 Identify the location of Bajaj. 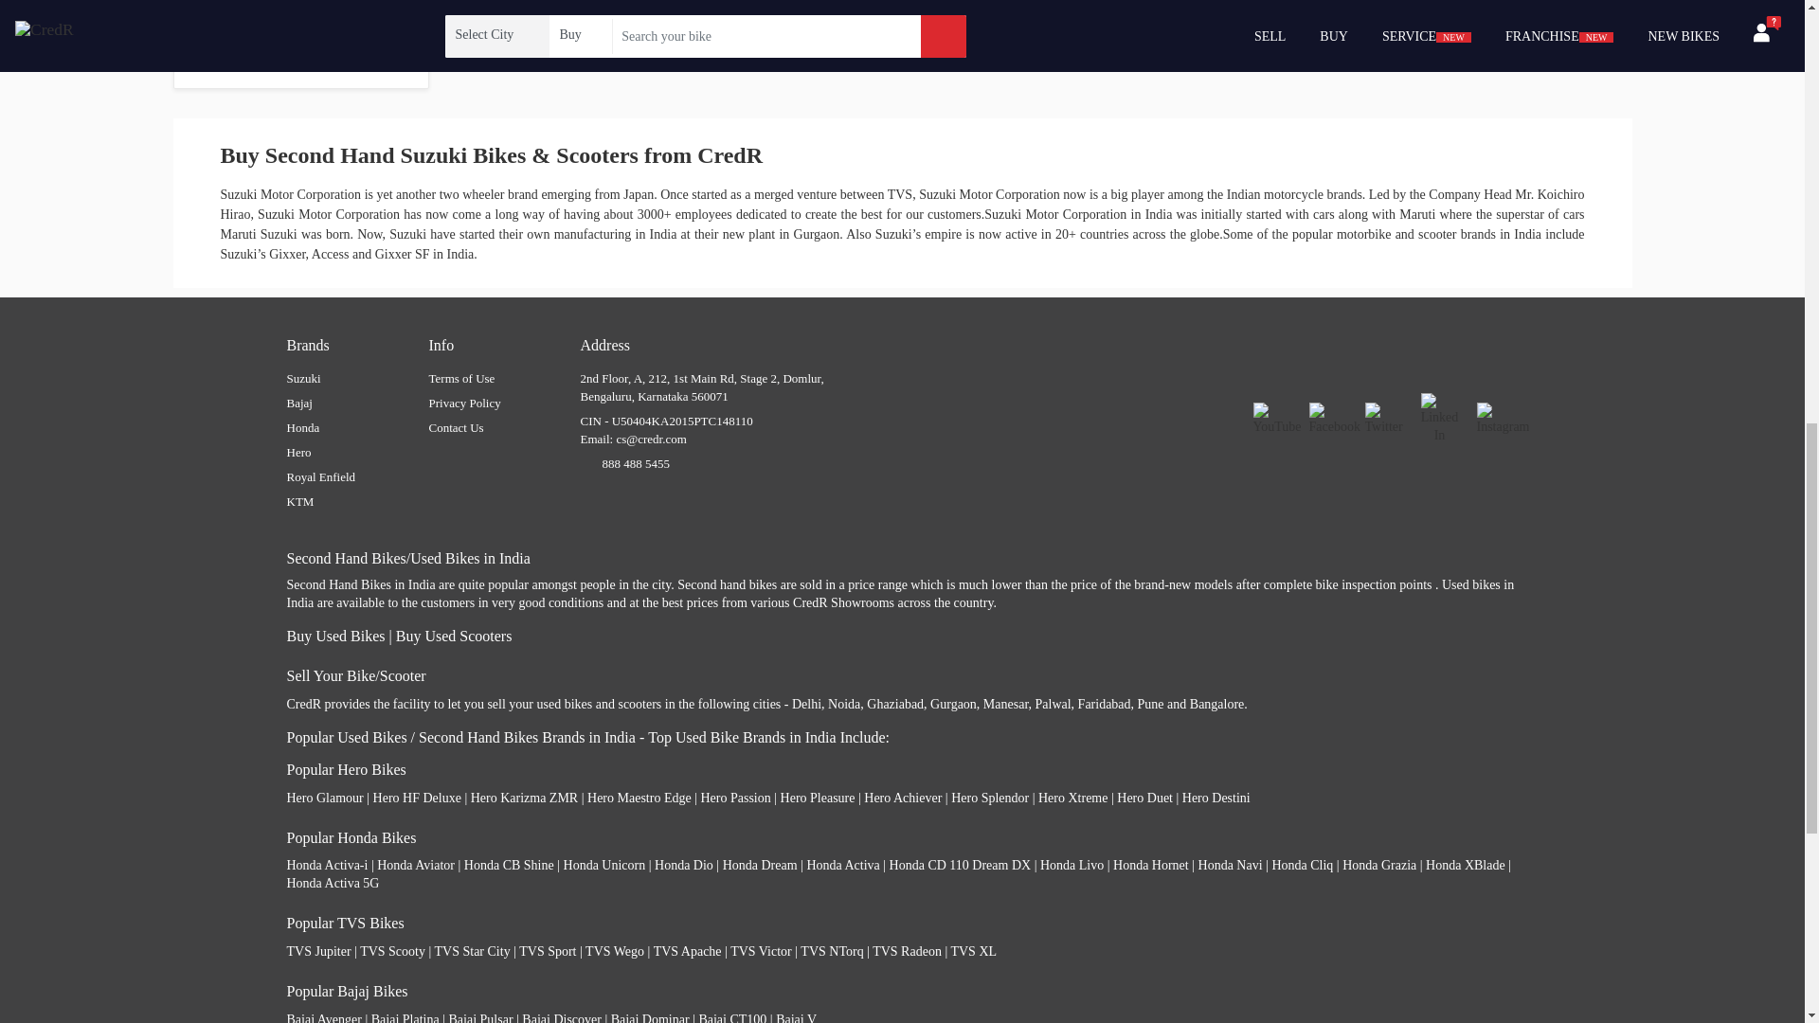
(297, 403).